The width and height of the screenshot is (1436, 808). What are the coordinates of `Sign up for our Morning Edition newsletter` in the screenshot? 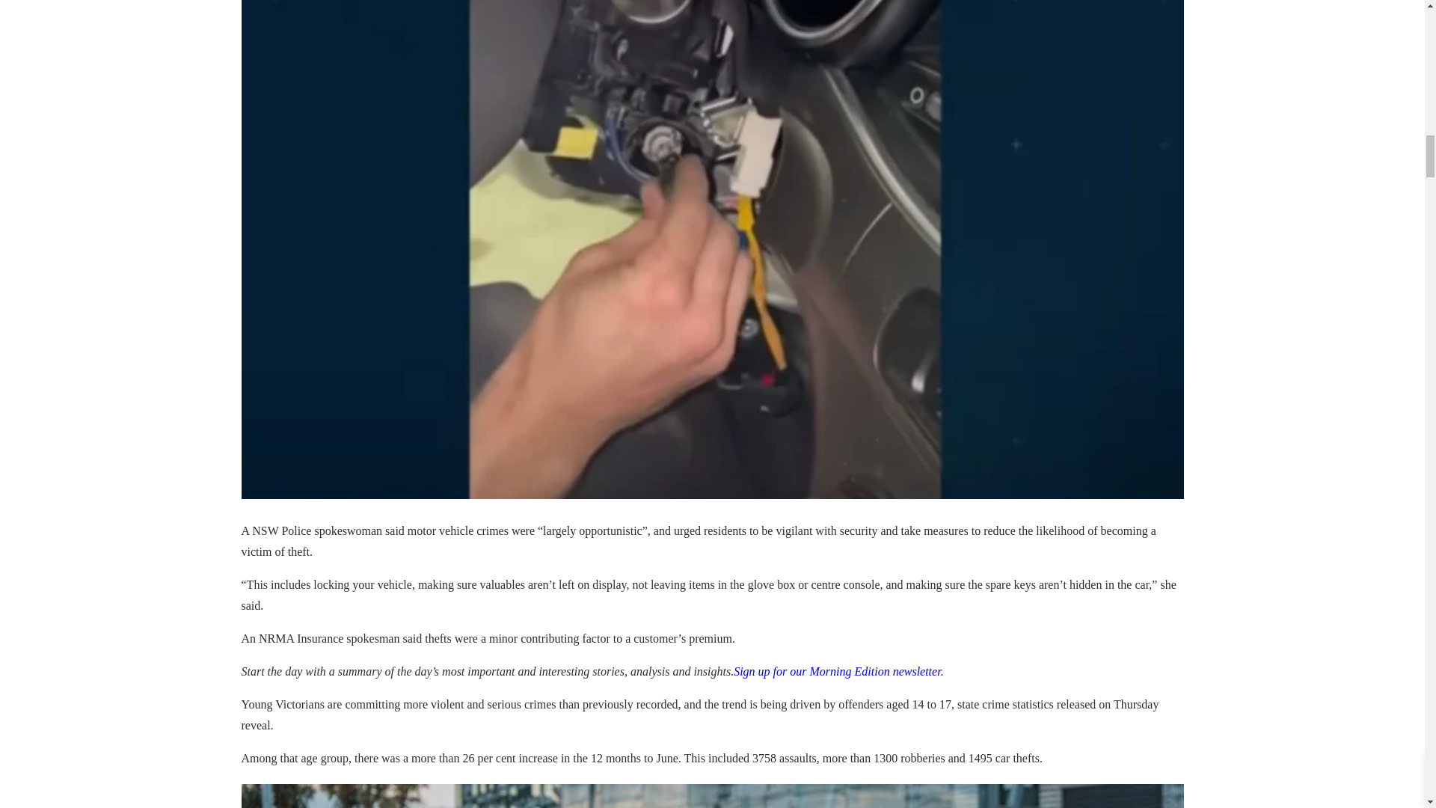 It's located at (837, 671).